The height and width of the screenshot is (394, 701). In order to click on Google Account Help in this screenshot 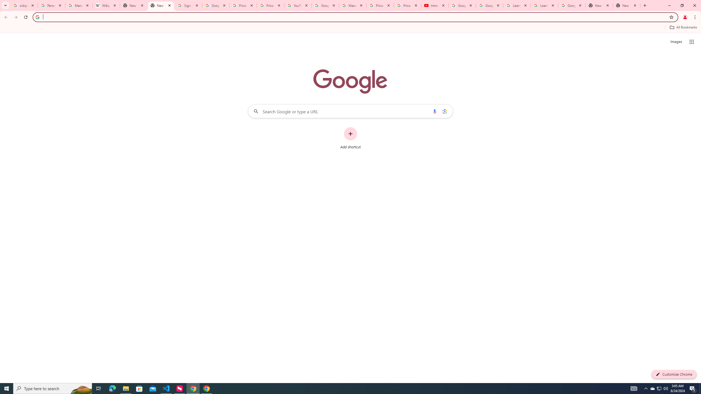, I will do `click(462, 5)`.